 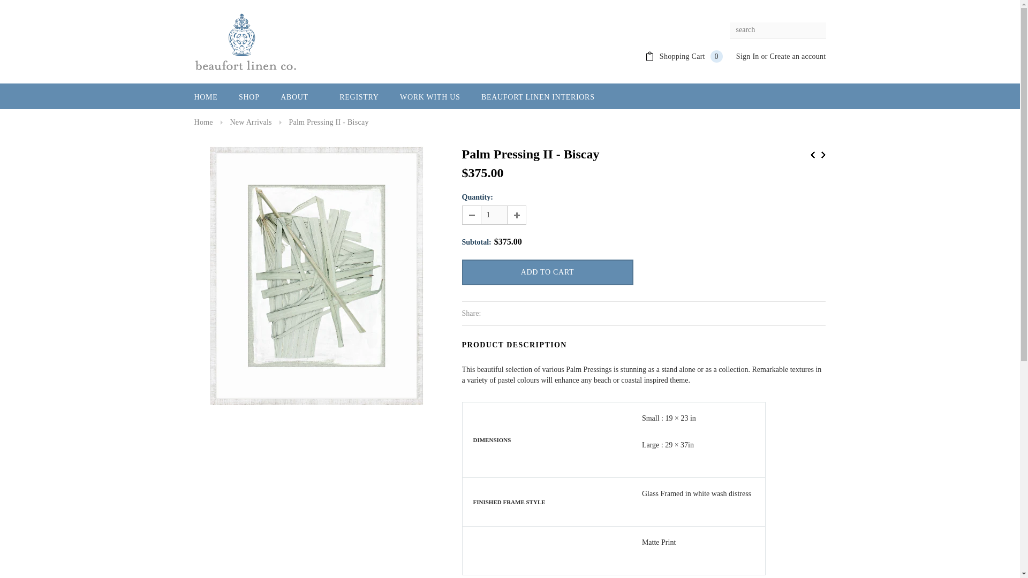 I want to click on SHOP, so click(x=249, y=97).